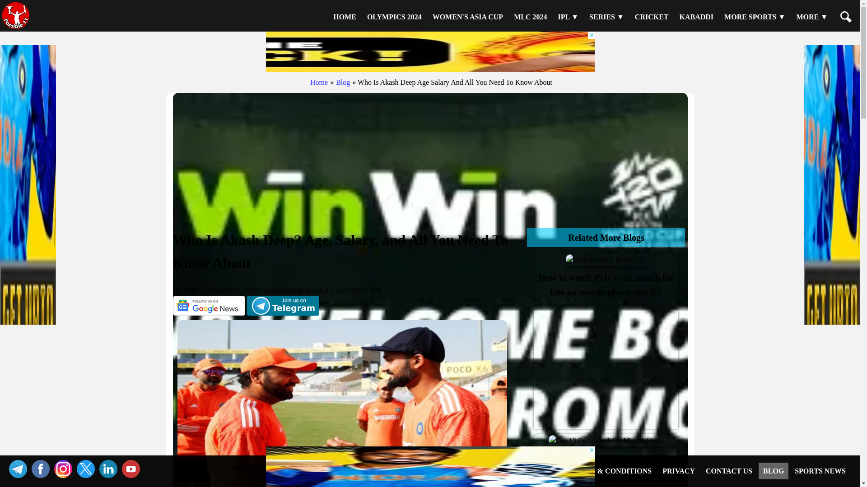  I want to click on Olympics 2024, so click(394, 17).